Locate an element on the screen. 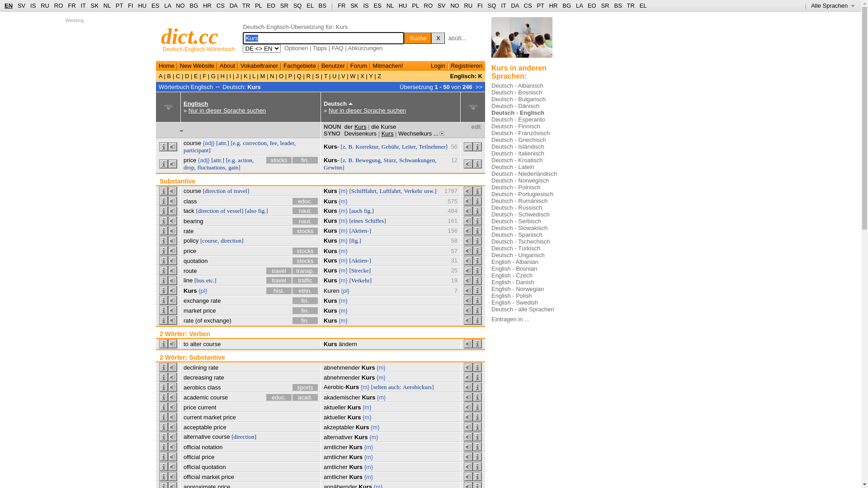 Image resolution: width=868 pixels, height=488 pixels. Registrieren is located at coordinates (467, 66).